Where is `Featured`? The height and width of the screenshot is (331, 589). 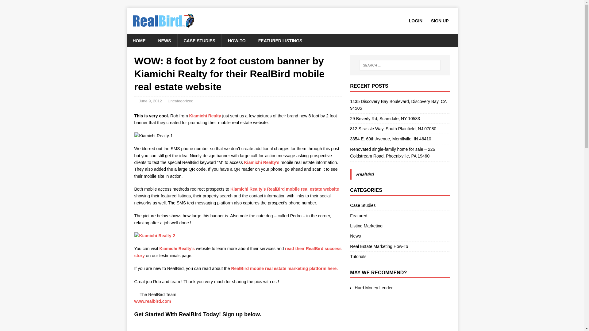 Featured is located at coordinates (400, 216).